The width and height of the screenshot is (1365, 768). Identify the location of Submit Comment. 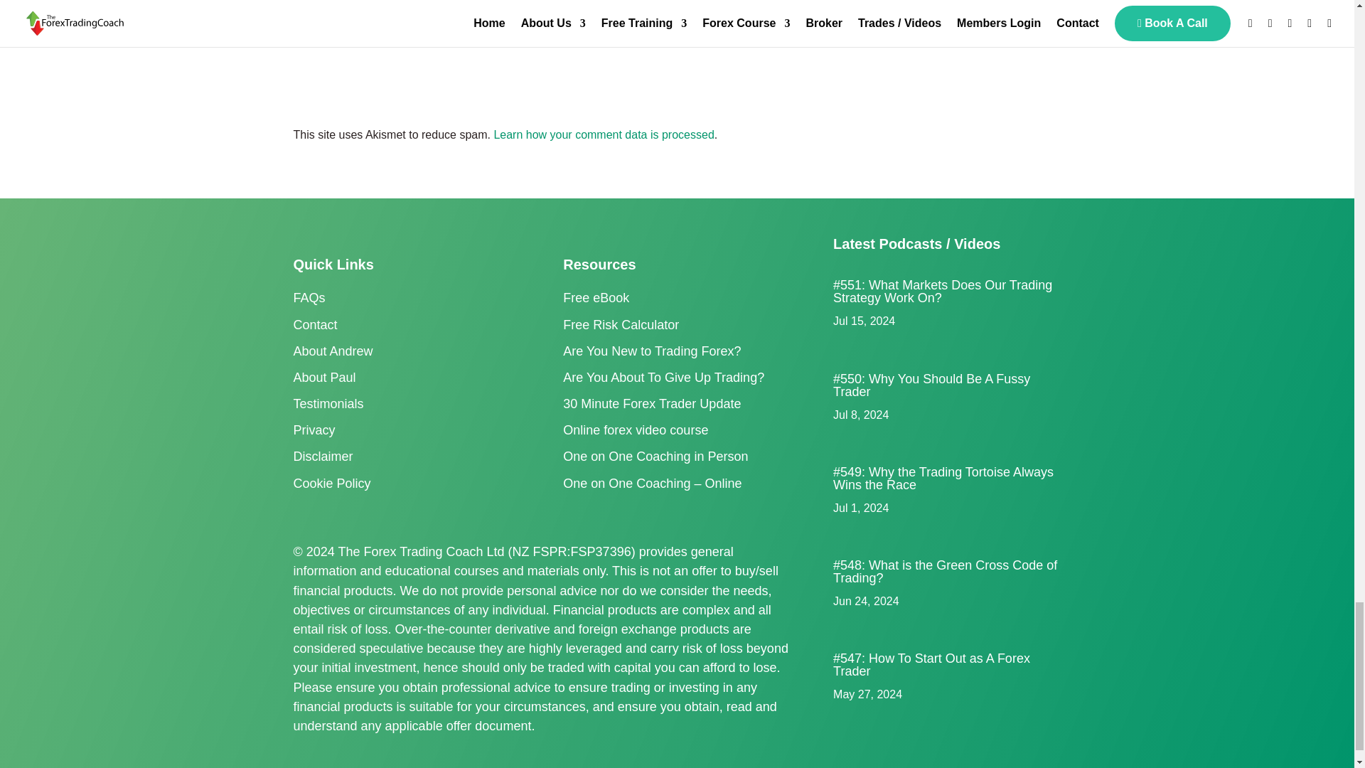
(702, 62).